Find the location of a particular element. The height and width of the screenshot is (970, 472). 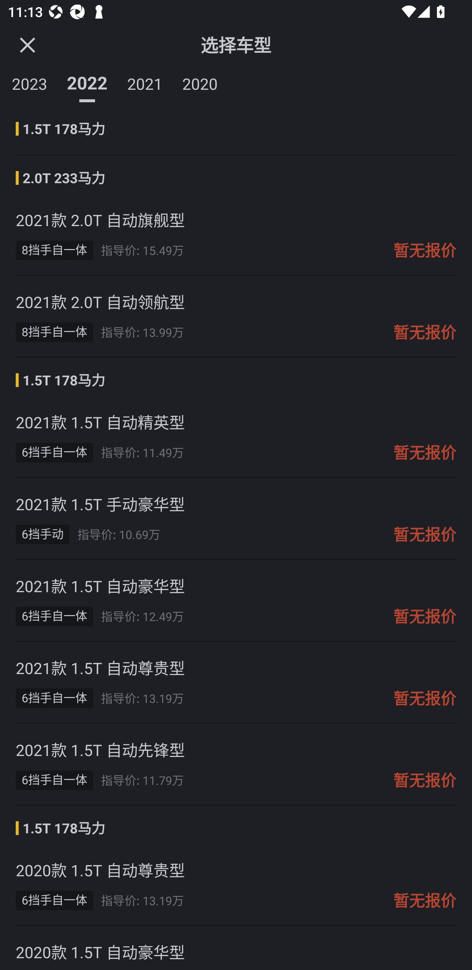

2021款 1.5T 自动先锋型 6挡手自一体 指导价: 11.79万 暂无报价 is located at coordinates (236, 764).